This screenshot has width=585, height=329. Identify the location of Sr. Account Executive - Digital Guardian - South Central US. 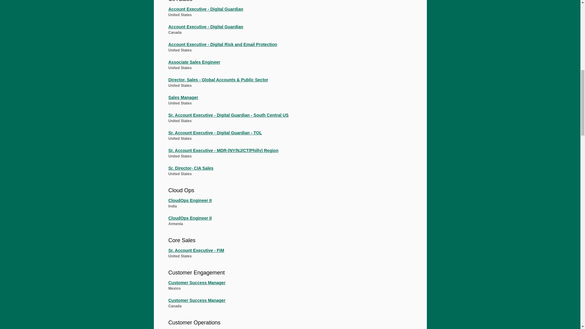
(287, 117).